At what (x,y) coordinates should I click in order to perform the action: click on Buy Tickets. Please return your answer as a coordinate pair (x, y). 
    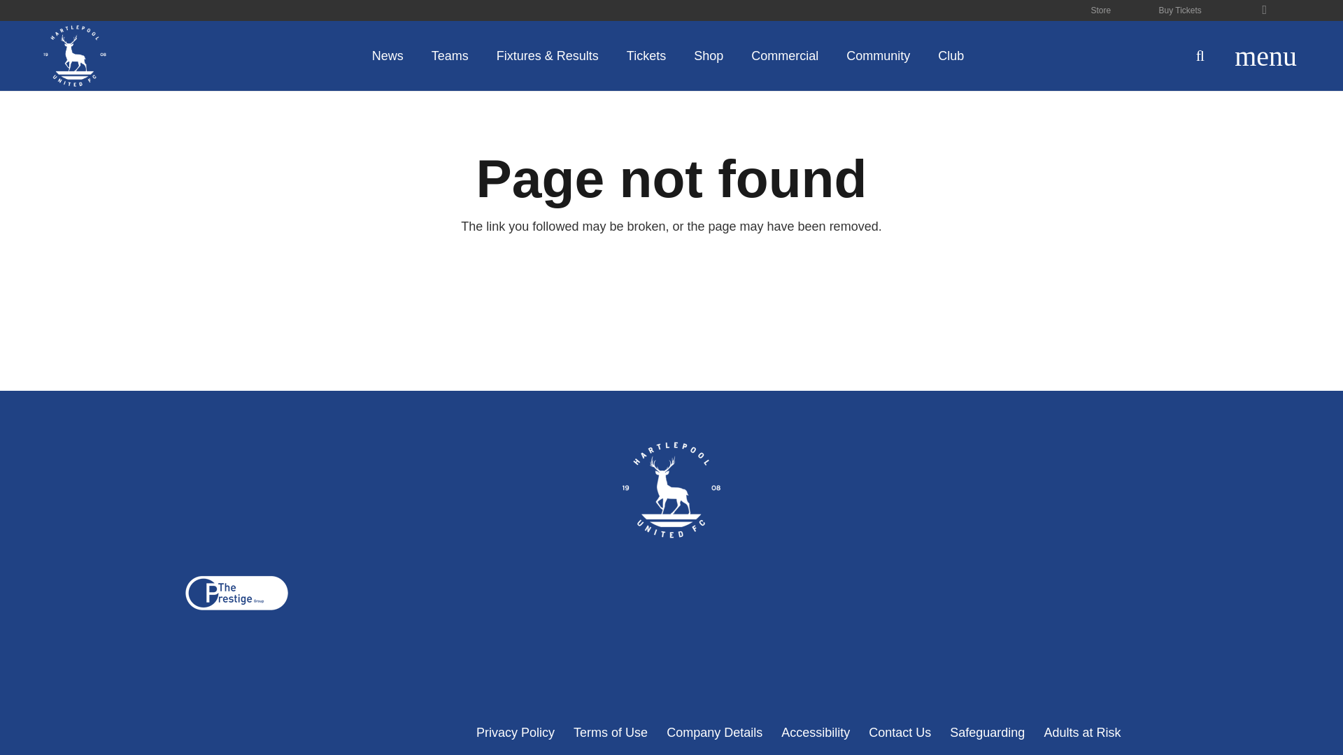
    Looking at the image, I should click on (1180, 11).